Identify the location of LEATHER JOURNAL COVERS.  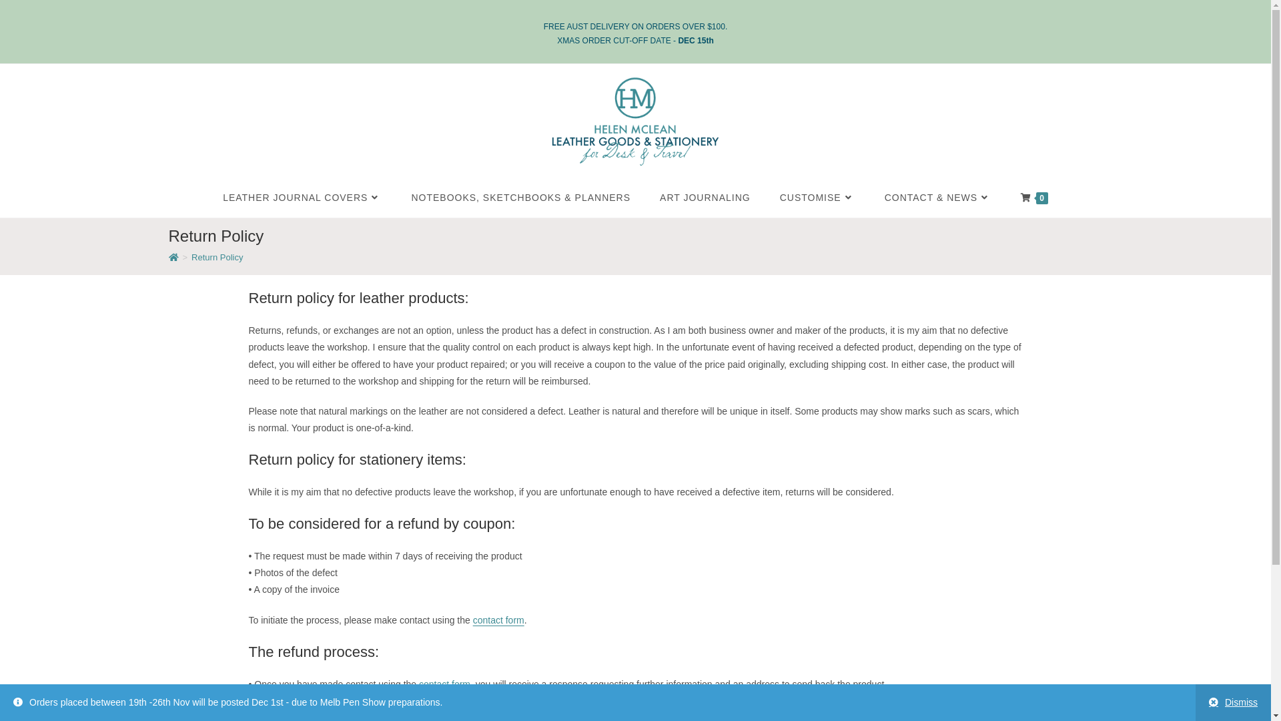
(302, 198).